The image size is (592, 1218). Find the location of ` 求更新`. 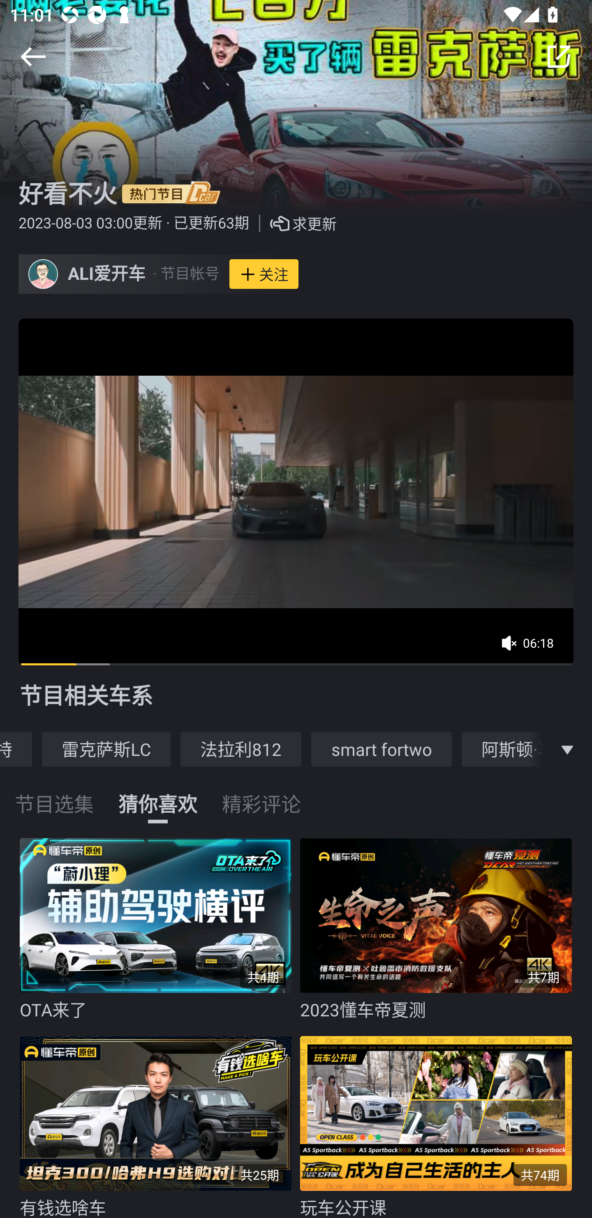

 求更新 is located at coordinates (293, 223).